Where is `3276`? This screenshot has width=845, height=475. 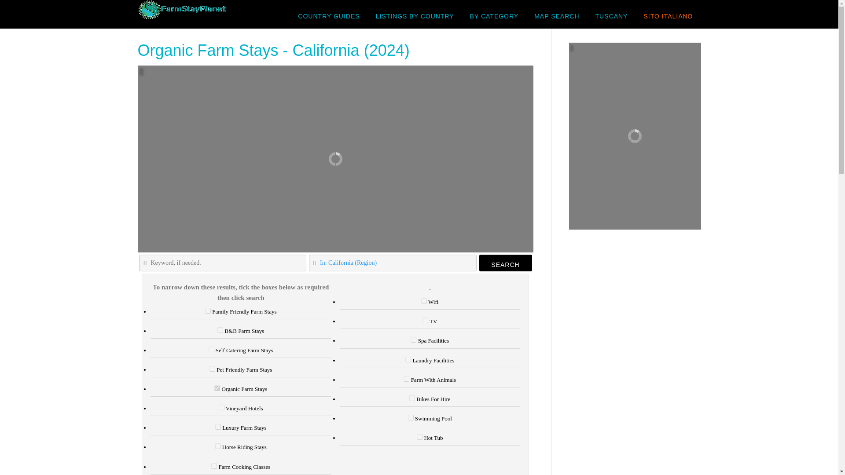 3276 is located at coordinates (208, 311).